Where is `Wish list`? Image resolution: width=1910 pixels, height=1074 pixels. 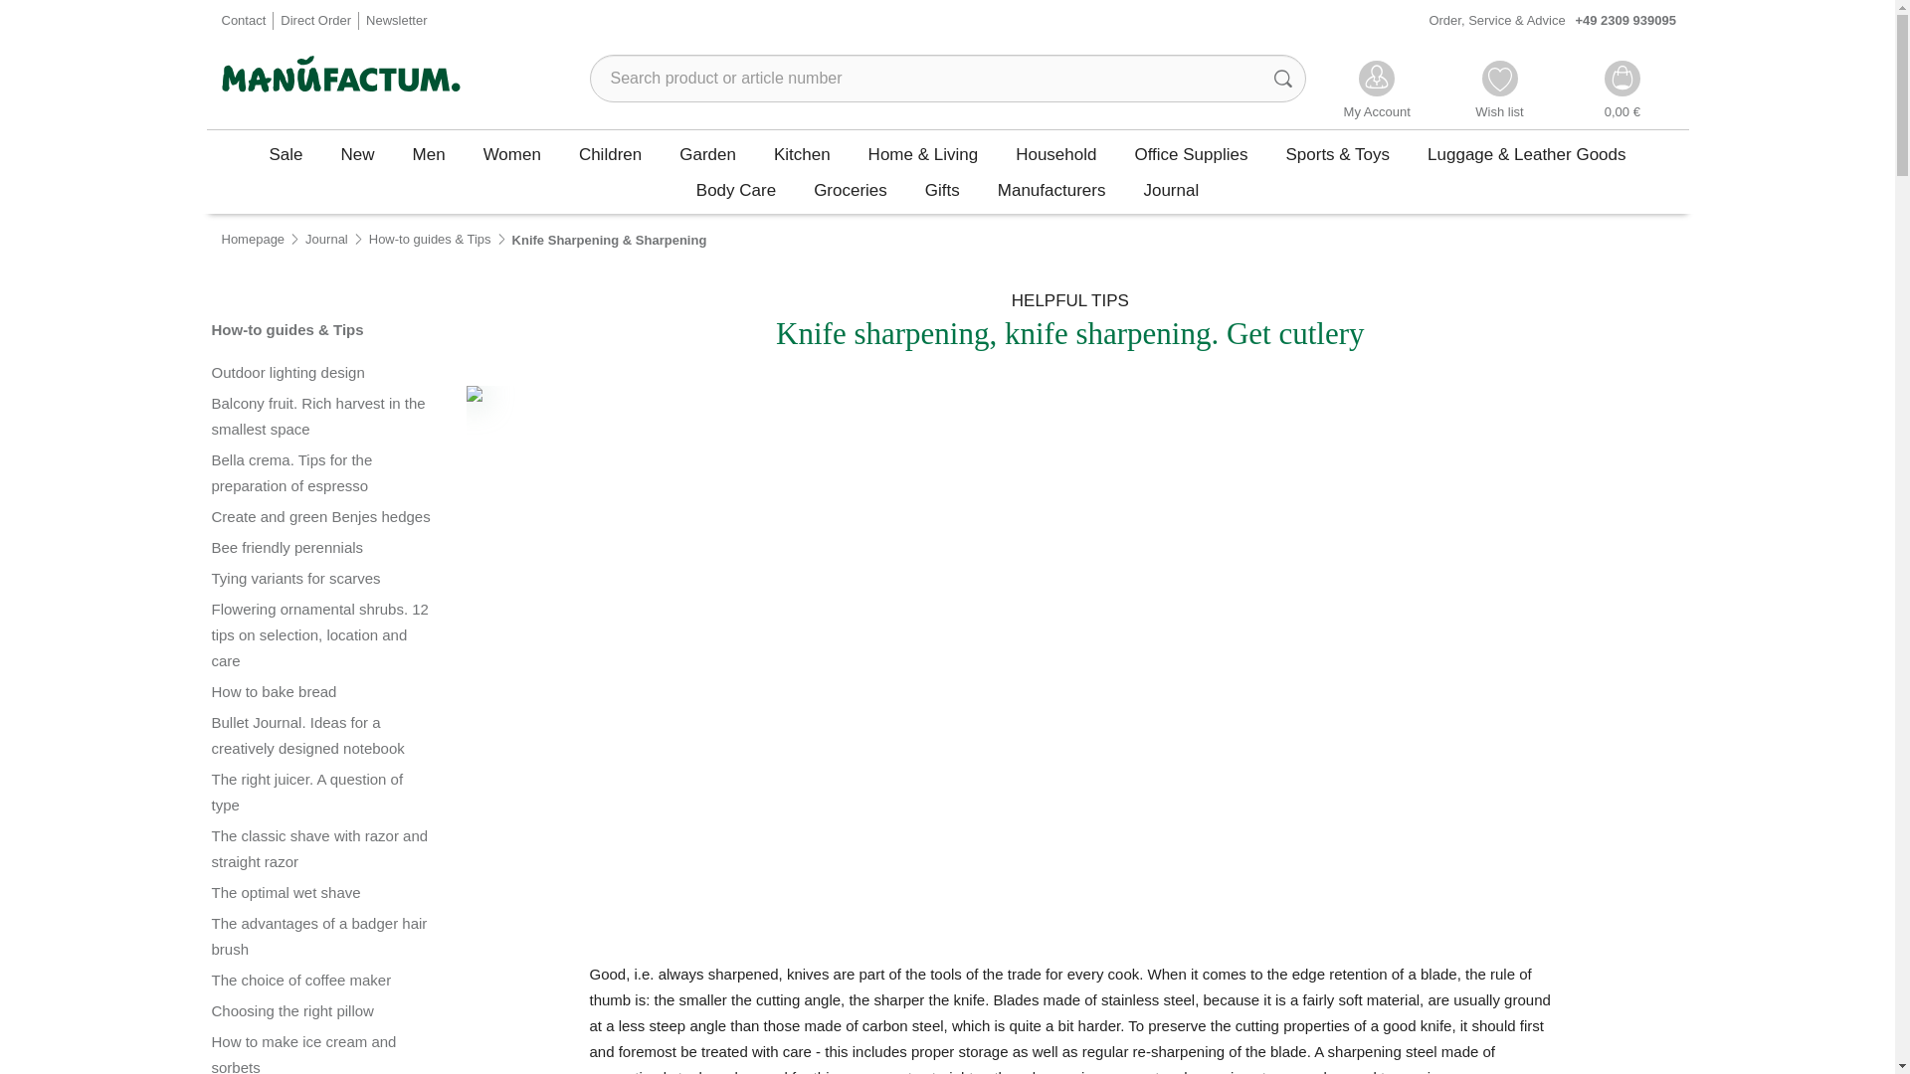 Wish list is located at coordinates (1499, 91).